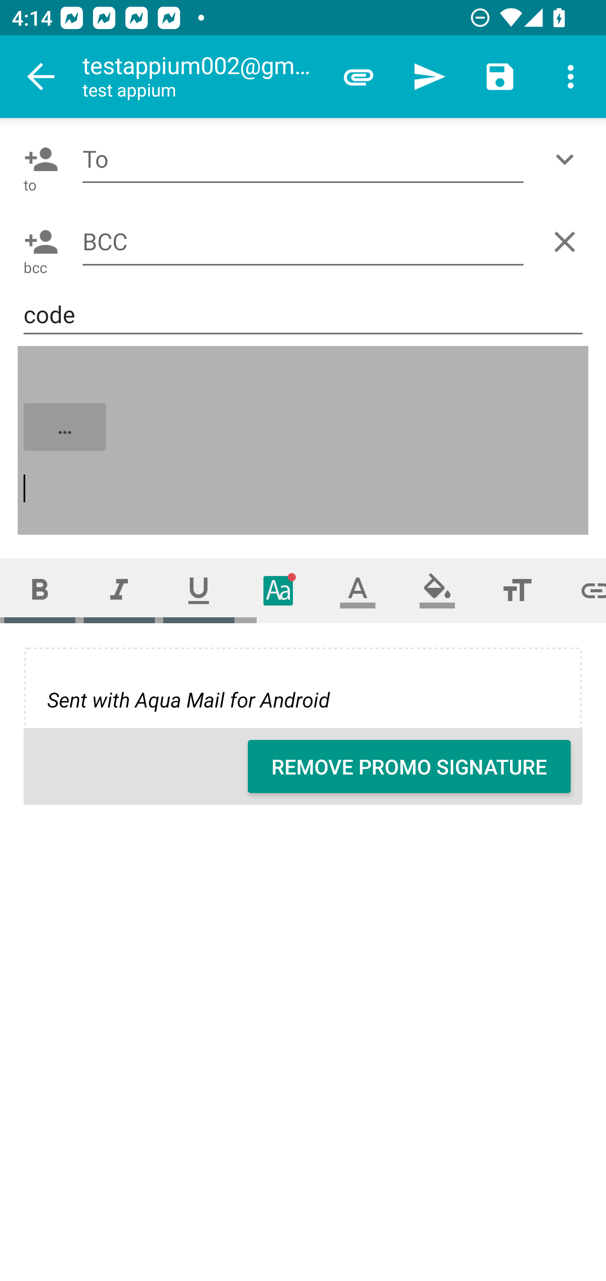  I want to click on 
…
, so click(304, 441).